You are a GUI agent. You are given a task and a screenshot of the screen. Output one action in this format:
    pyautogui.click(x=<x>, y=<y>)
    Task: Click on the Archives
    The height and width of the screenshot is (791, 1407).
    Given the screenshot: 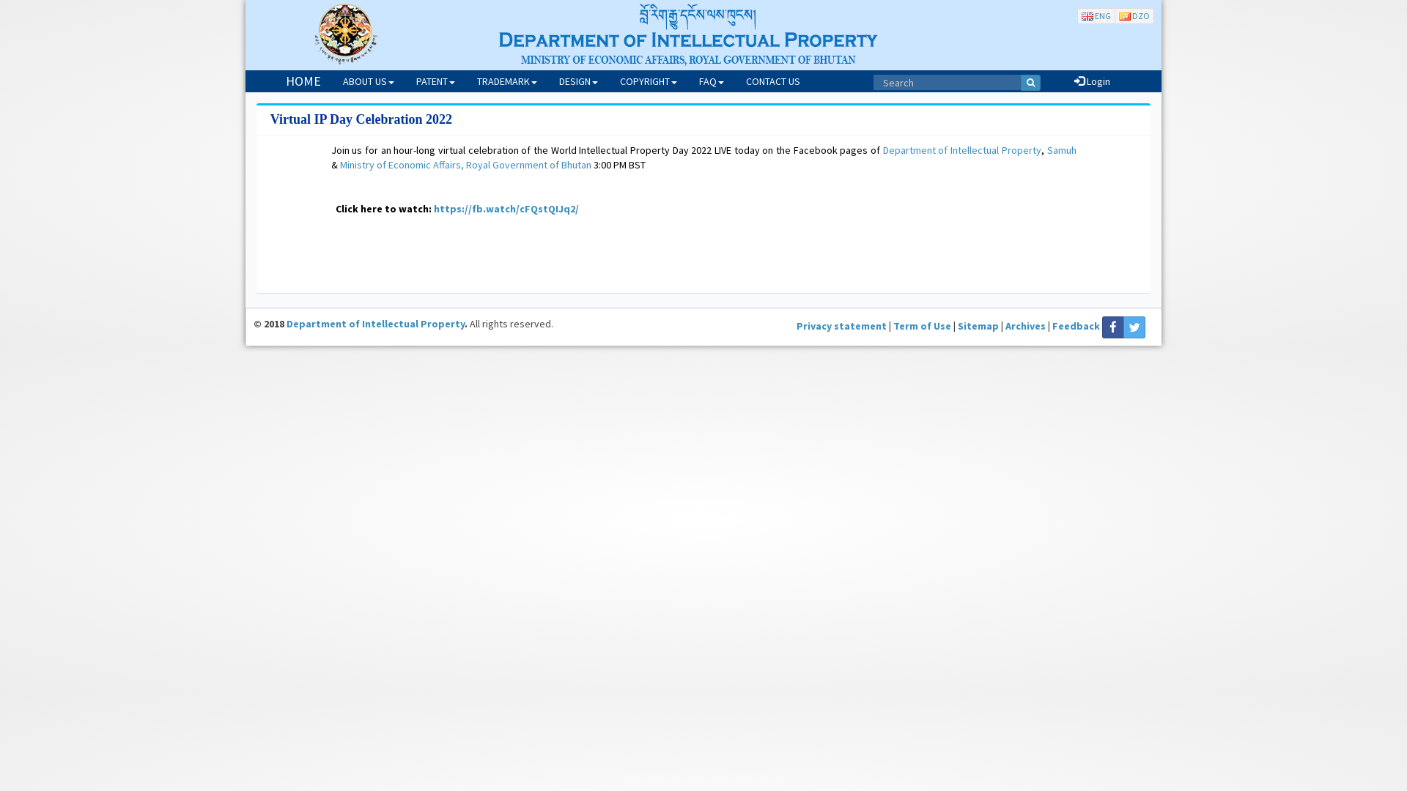 What is the action you would take?
    pyautogui.click(x=1026, y=326)
    